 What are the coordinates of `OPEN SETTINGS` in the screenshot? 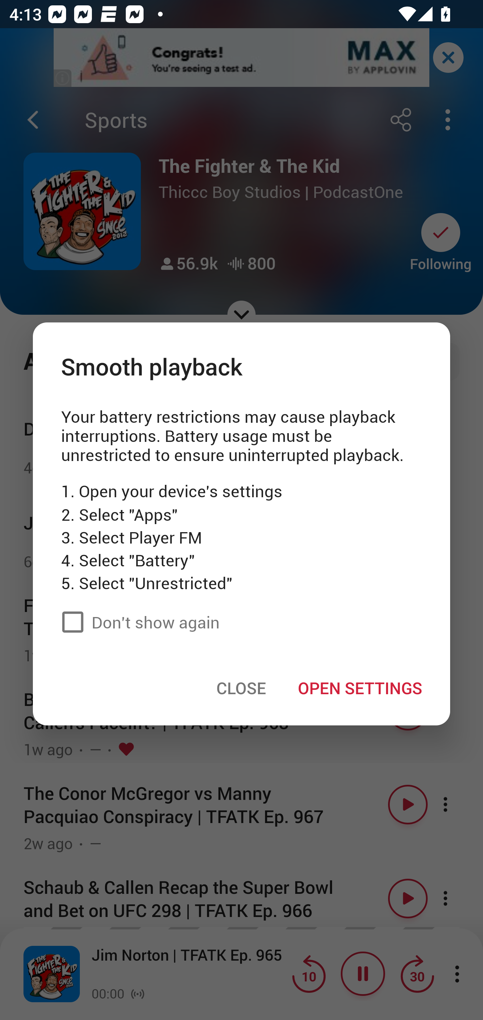 It's located at (360, 688).